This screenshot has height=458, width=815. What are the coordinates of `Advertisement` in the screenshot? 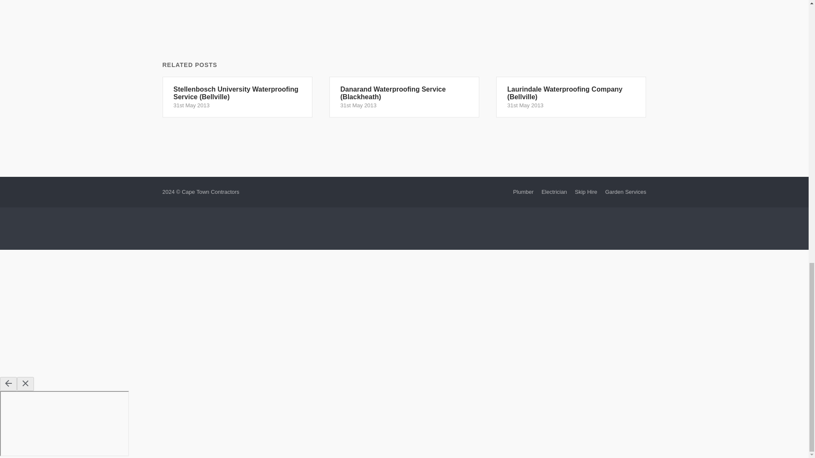 It's located at (404, 29).